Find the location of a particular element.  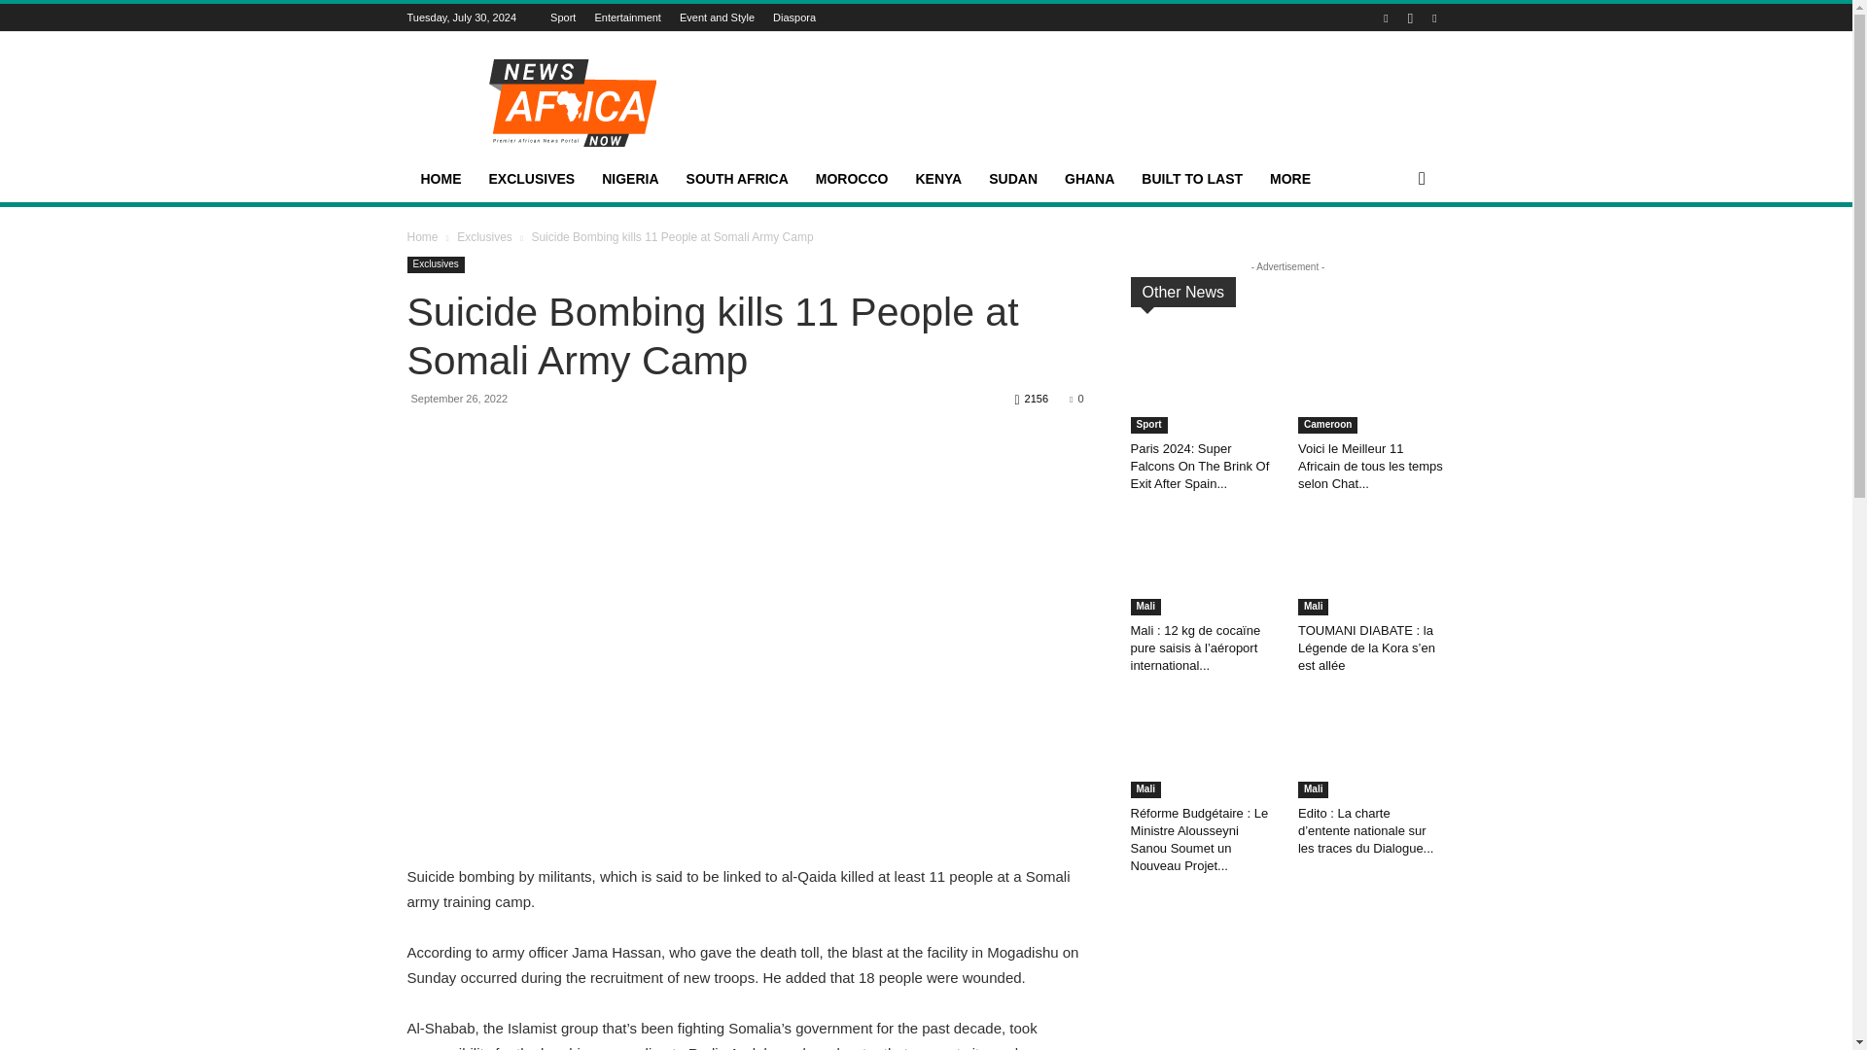

View all posts in Exclusives is located at coordinates (484, 236).